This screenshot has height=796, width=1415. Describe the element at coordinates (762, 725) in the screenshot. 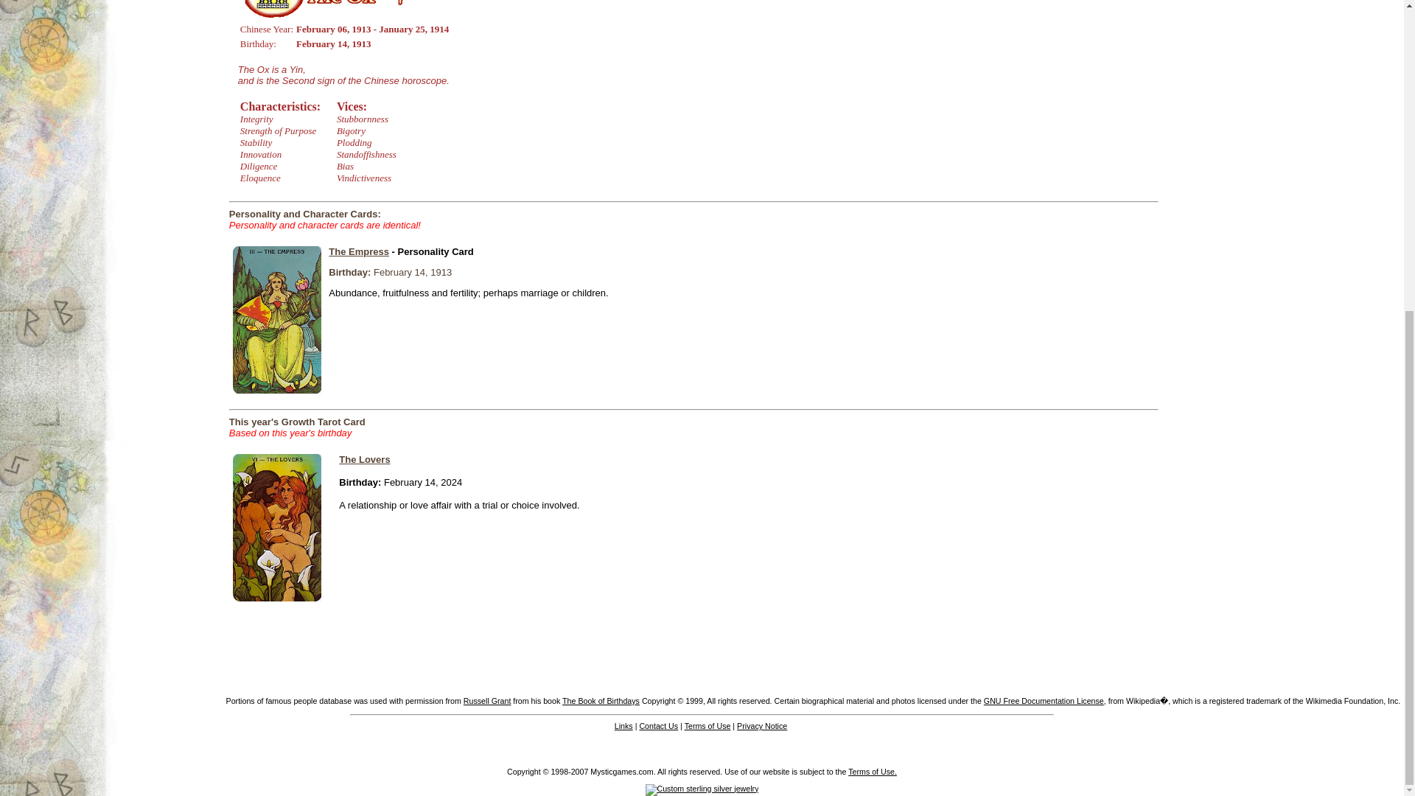

I see `Privacy Notice` at that location.